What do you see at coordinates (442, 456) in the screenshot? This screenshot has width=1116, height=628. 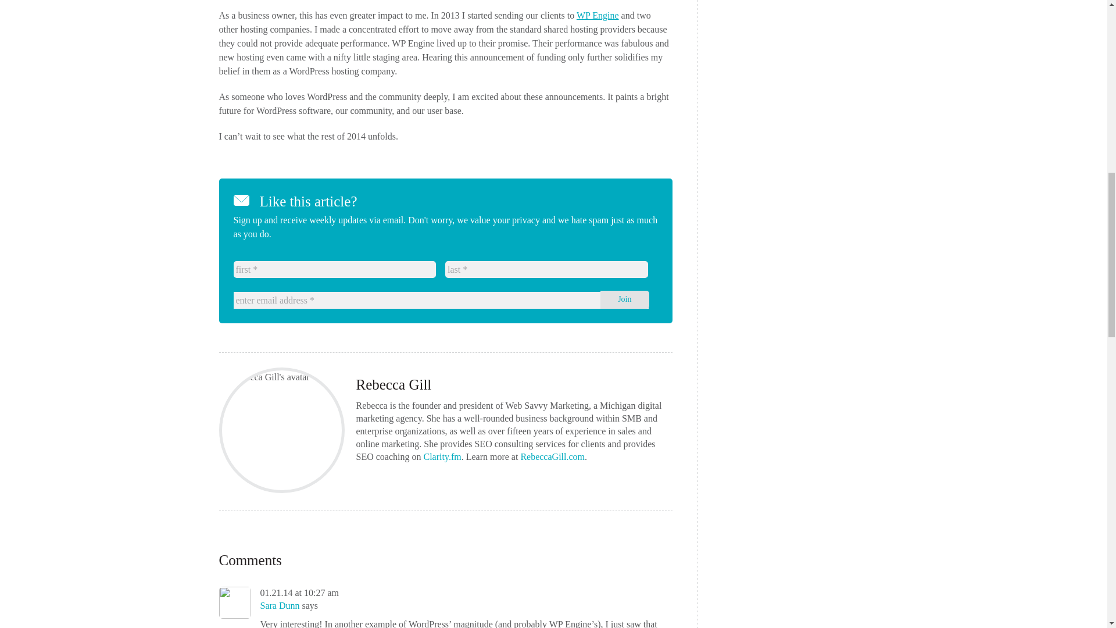 I see `Clarity.fm` at bounding box center [442, 456].